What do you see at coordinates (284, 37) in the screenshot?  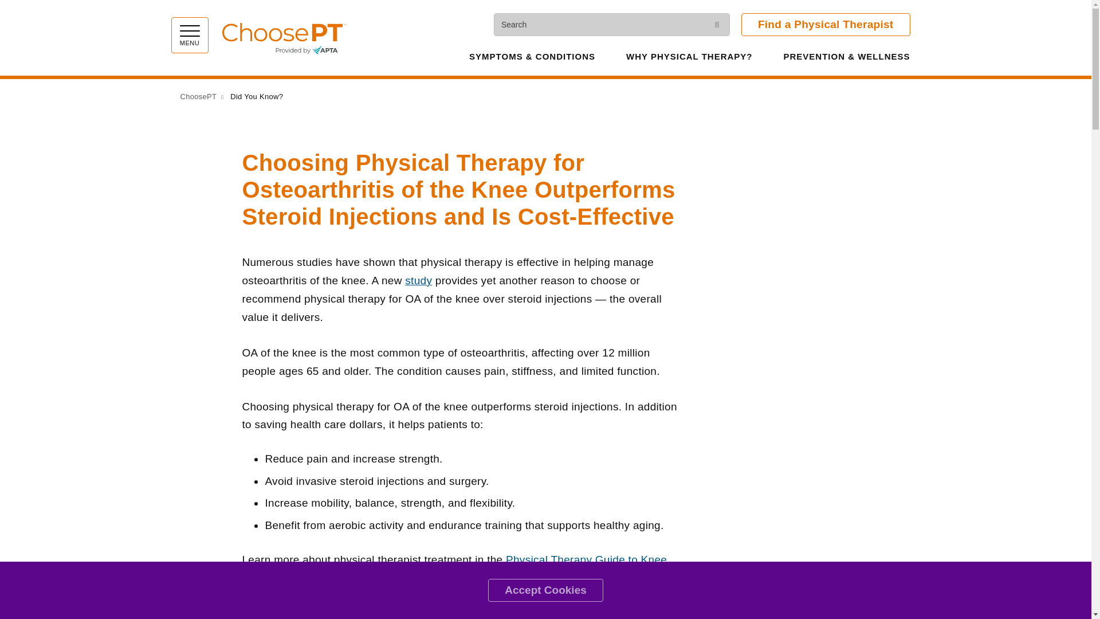 I see `Choose PT` at bounding box center [284, 37].